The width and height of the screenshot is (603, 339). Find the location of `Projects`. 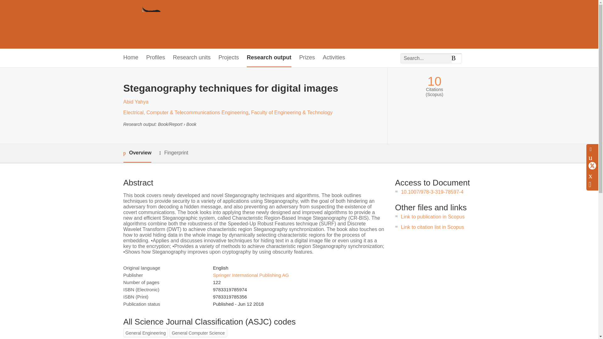

Projects is located at coordinates (229, 58).